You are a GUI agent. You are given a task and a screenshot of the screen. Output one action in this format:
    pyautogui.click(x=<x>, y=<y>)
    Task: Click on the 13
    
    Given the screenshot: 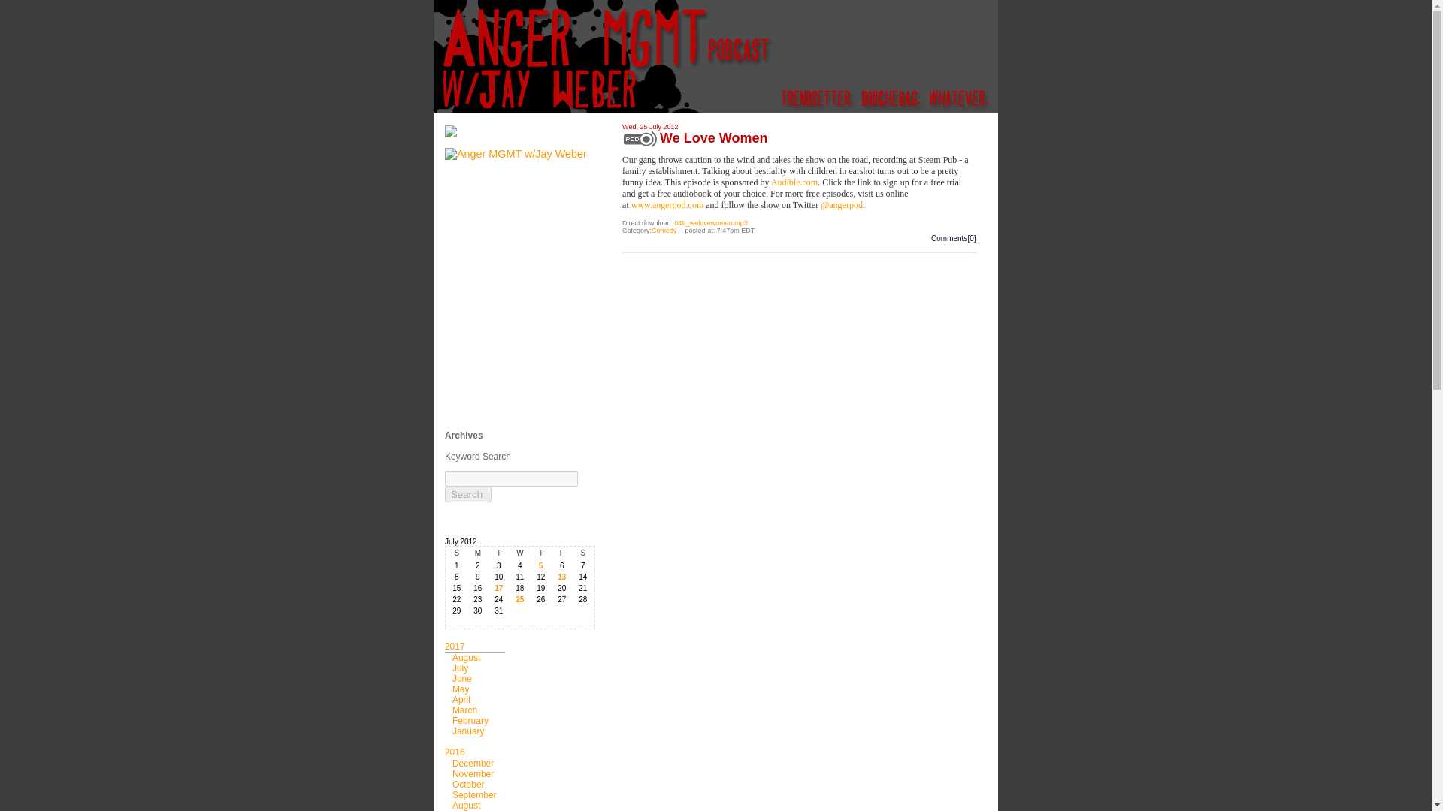 What is the action you would take?
    pyautogui.click(x=562, y=577)
    